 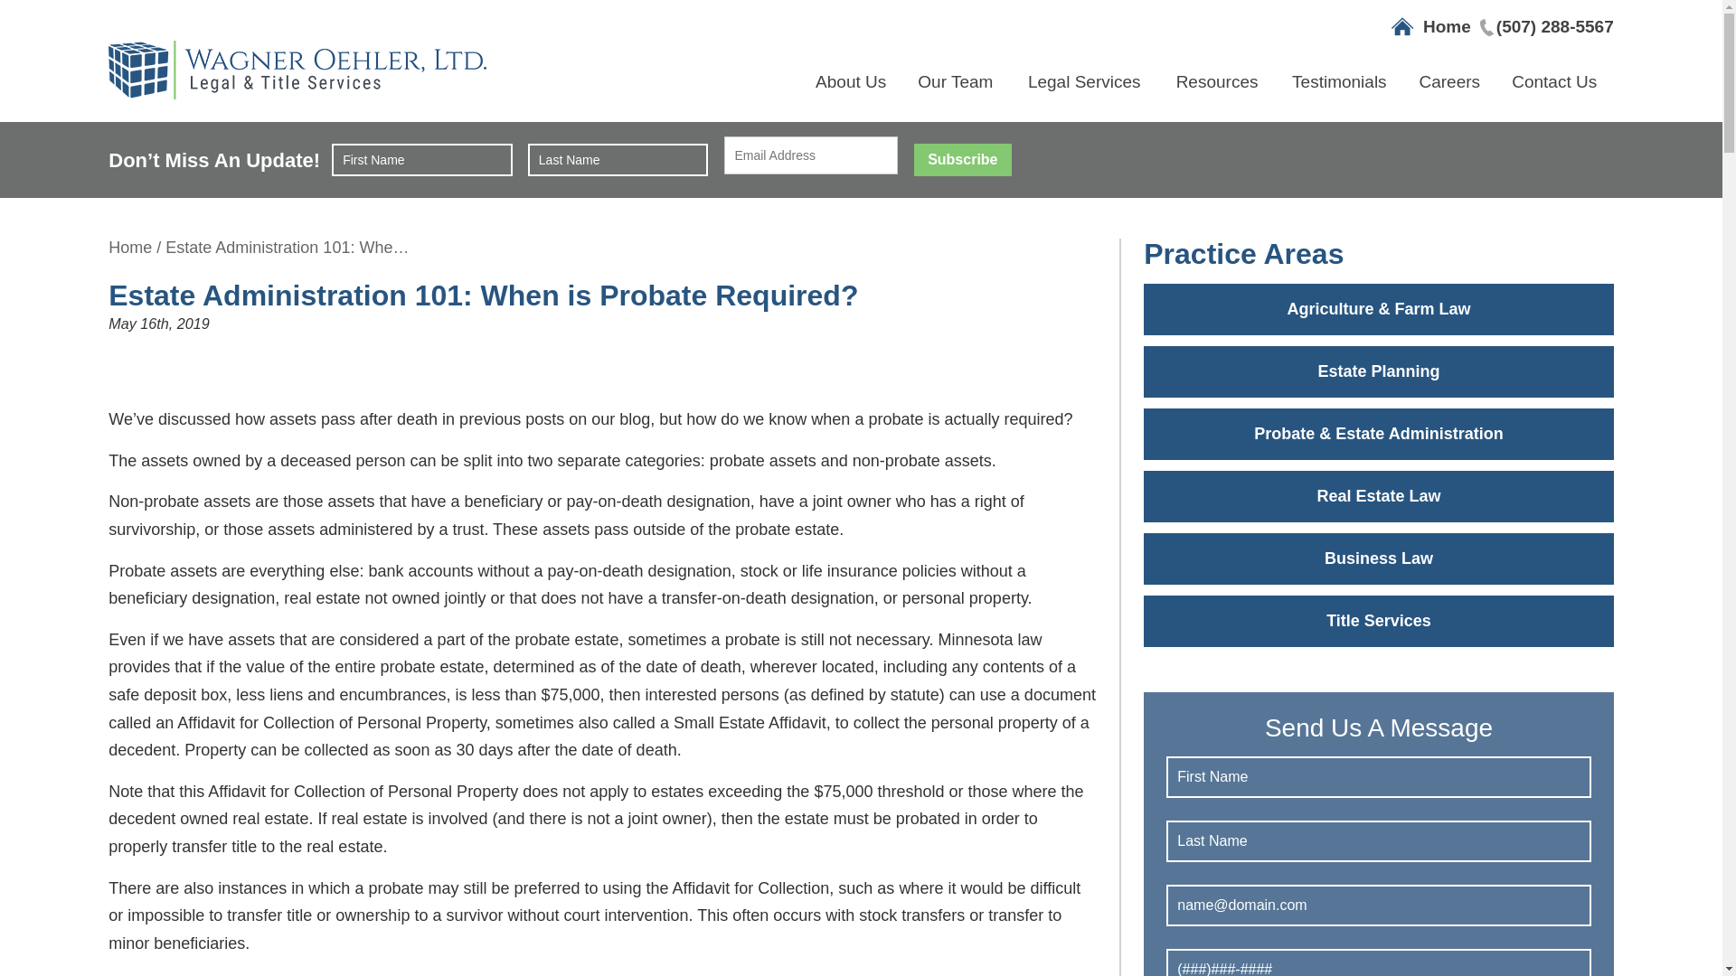 I want to click on Read more about Title Services, so click(x=1379, y=621).